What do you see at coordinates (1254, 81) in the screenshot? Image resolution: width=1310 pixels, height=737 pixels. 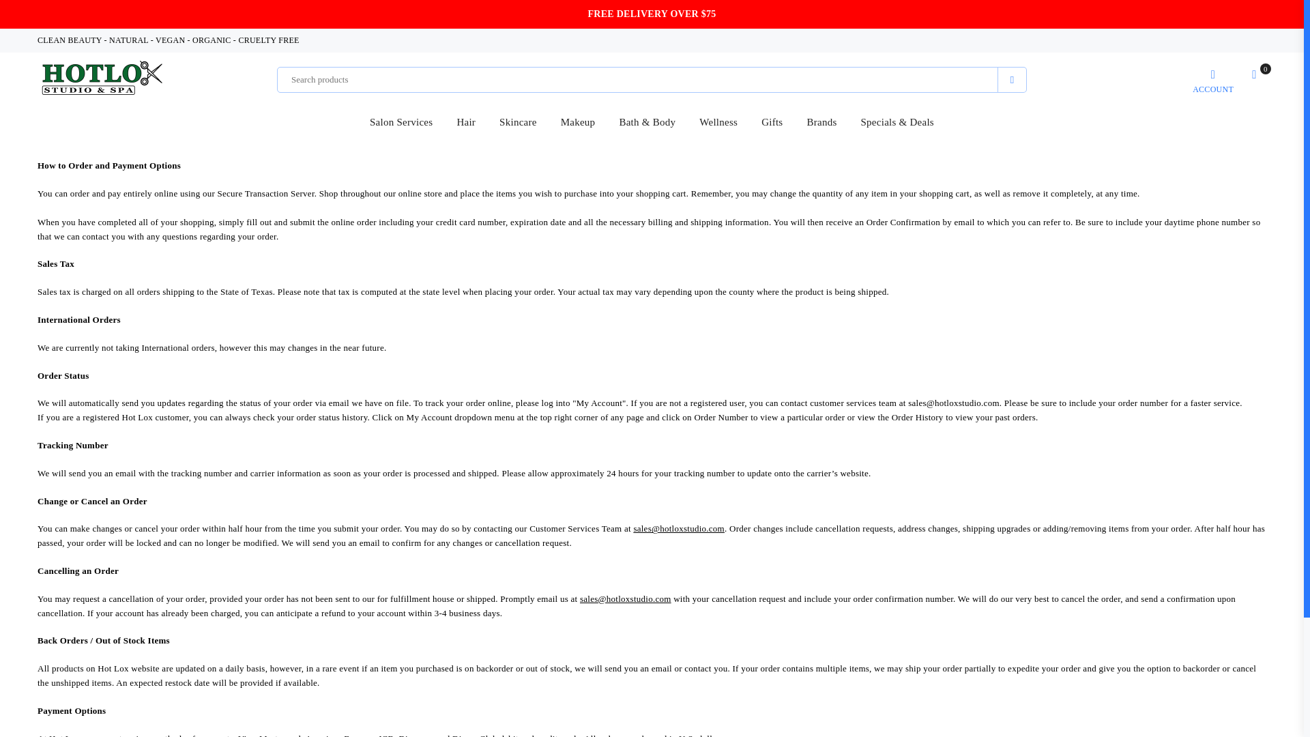 I see `0` at bounding box center [1254, 81].